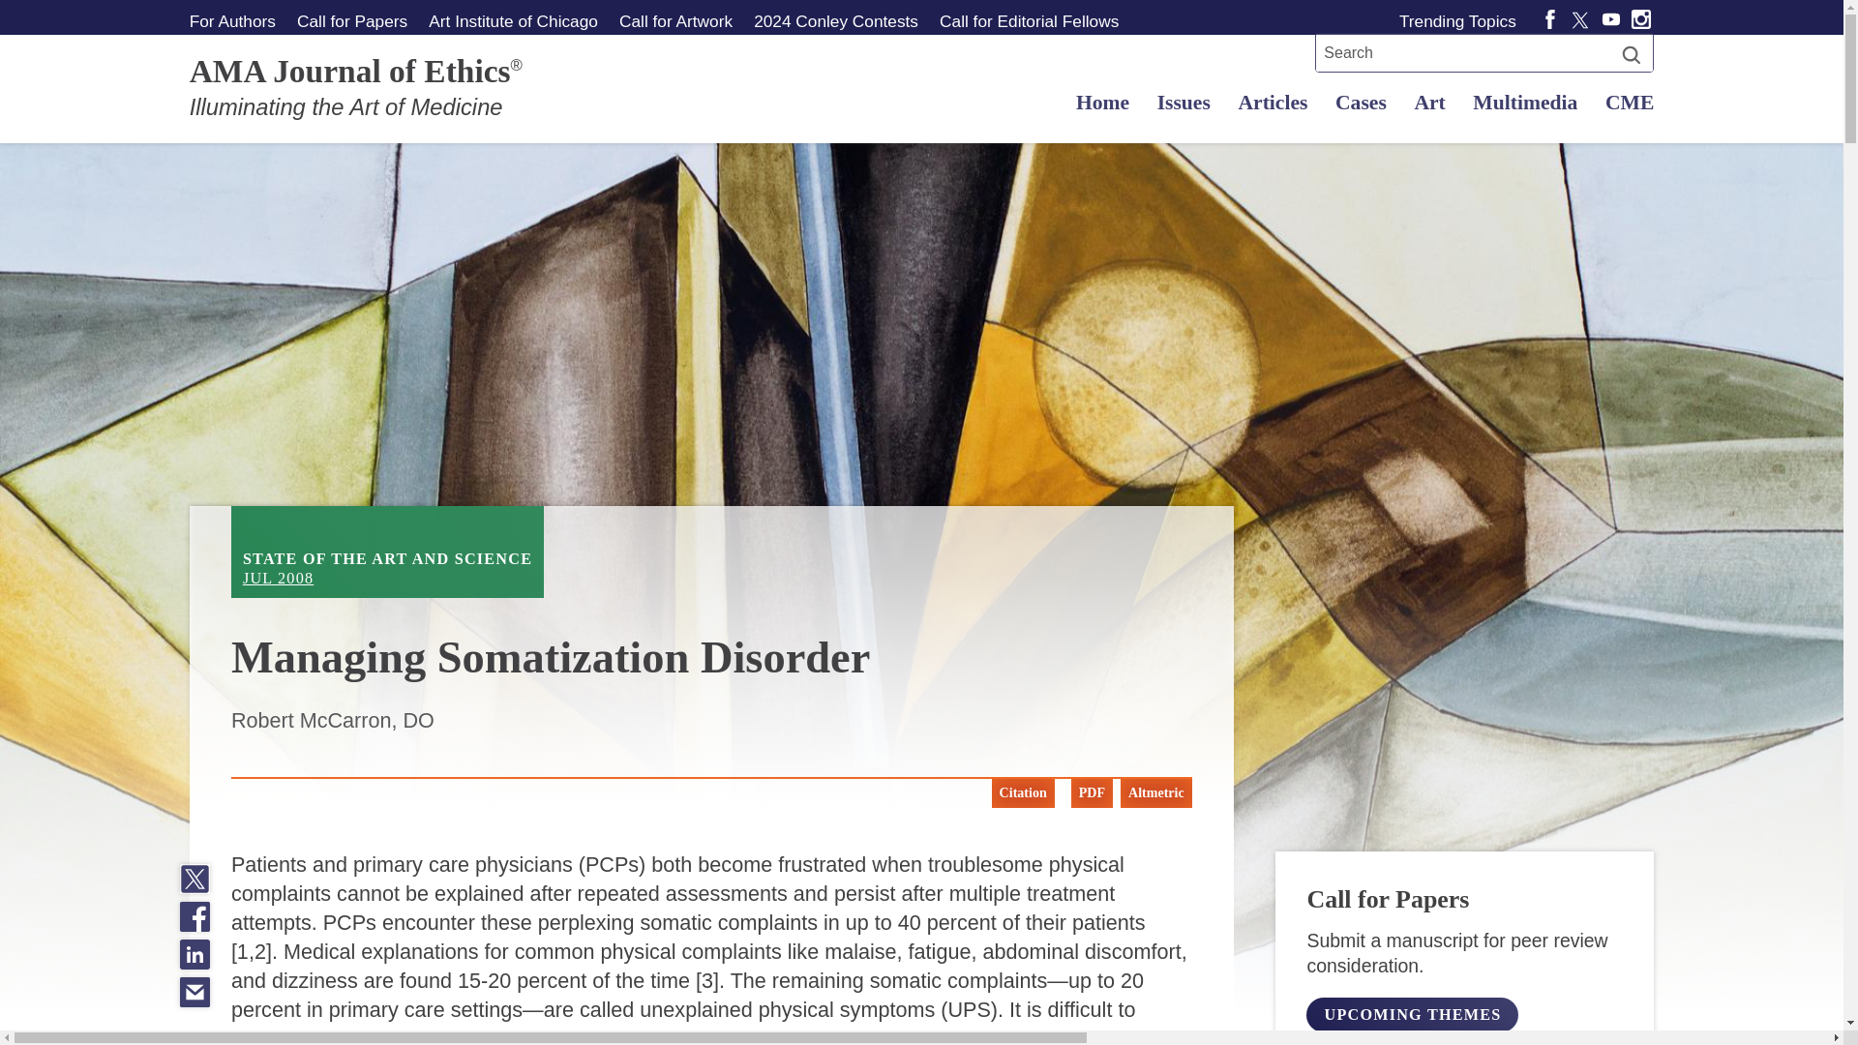 This screenshot has height=1045, width=1858. I want to click on Trending Topics, so click(1461, 20).